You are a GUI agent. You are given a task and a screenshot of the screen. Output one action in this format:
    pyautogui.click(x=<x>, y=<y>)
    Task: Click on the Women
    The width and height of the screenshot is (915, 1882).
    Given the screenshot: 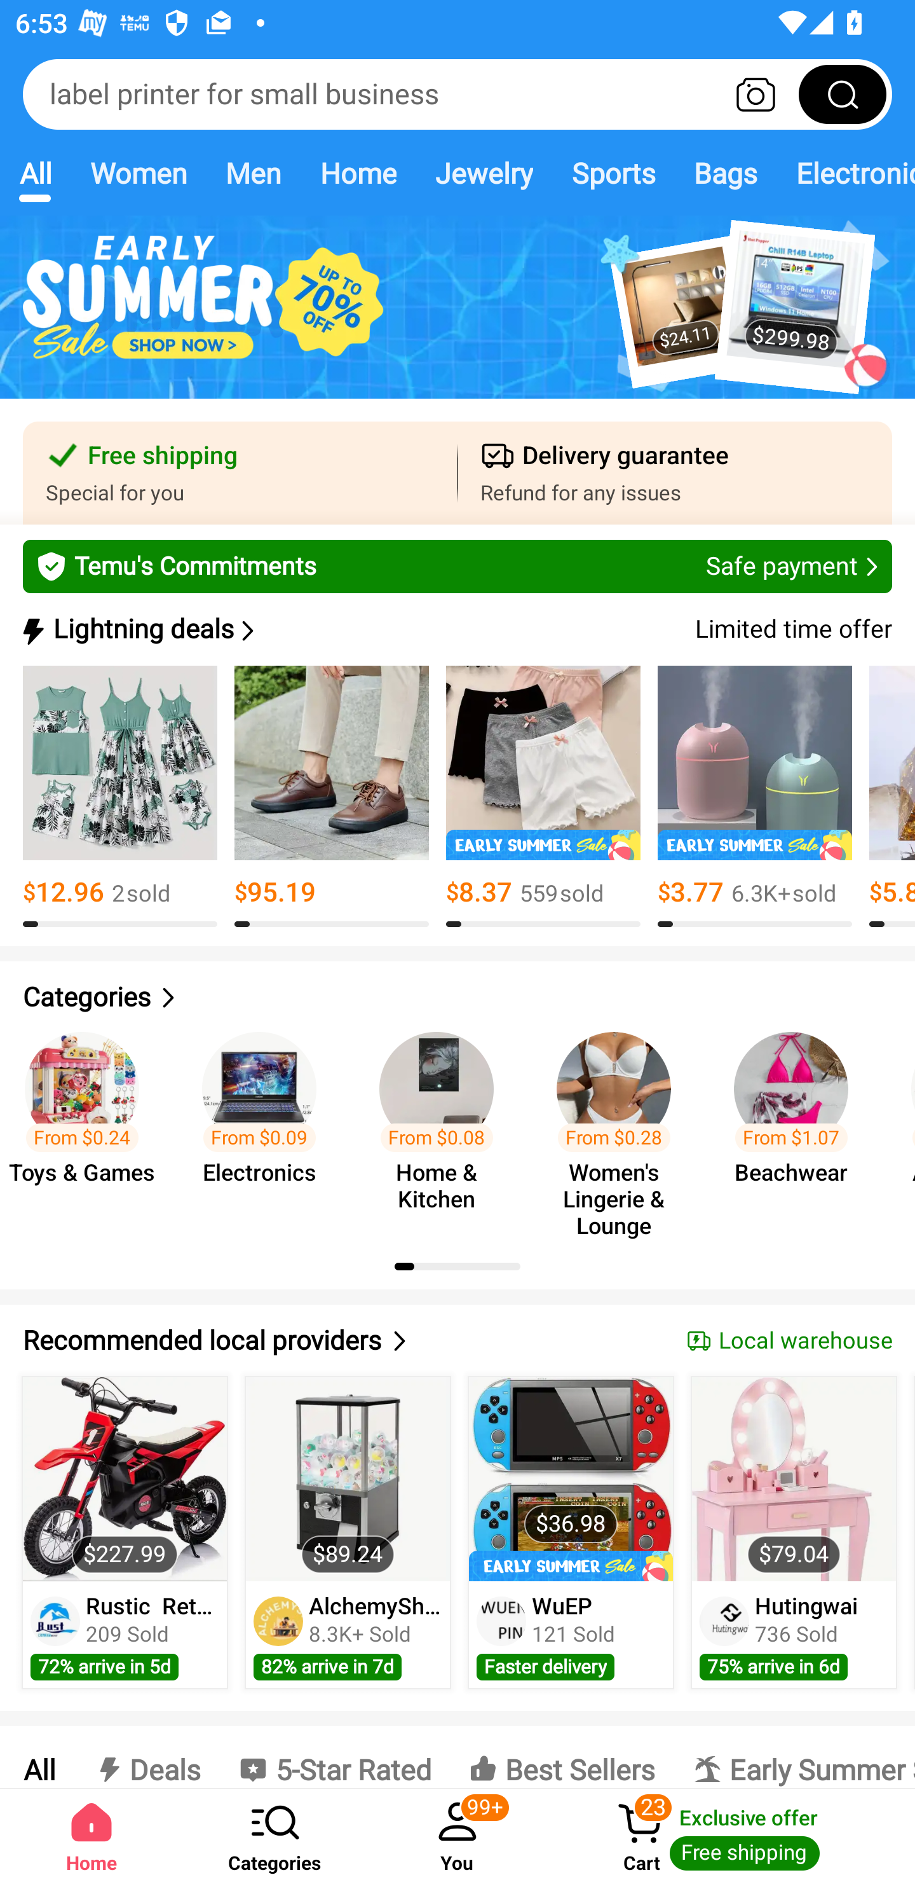 What is the action you would take?
    pyautogui.click(x=139, y=173)
    